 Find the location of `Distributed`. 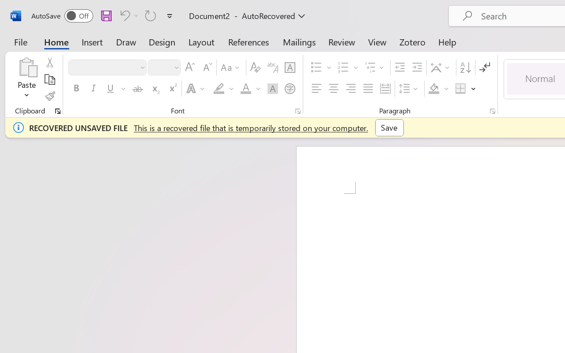

Distributed is located at coordinates (385, 89).